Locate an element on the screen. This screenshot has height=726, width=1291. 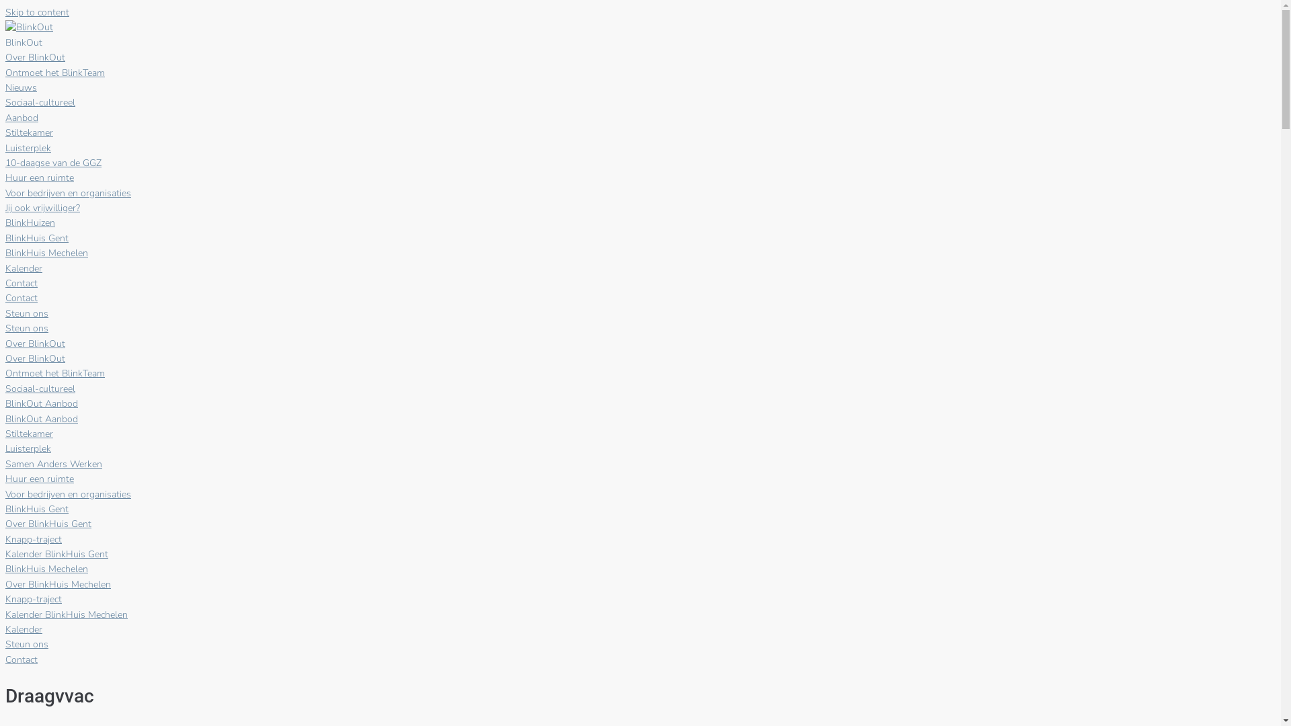
Skip to content is located at coordinates (38, 12).